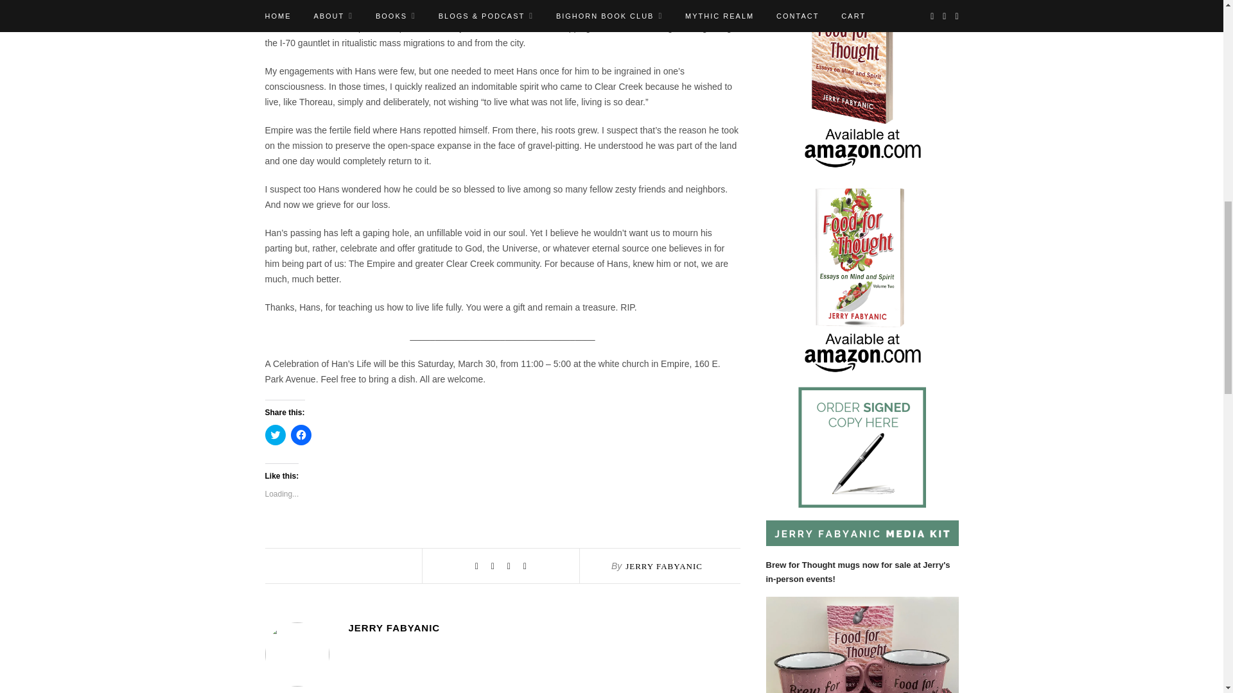  Describe the element at coordinates (300, 435) in the screenshot. I see `Click to share on Facebook` at that location.